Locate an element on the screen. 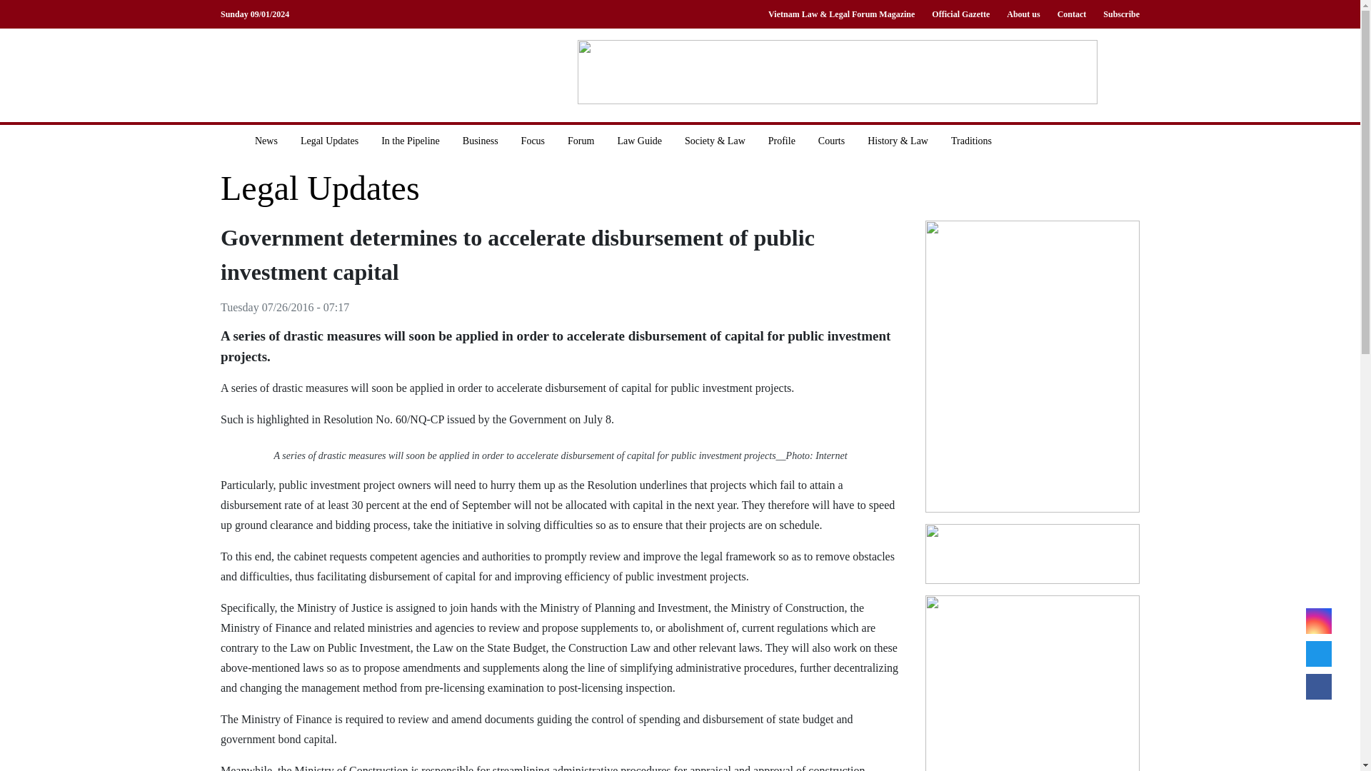 Image resolution: width=1371 pixels, height=771 pixels. Traditions is located at coordinates (971, 141).